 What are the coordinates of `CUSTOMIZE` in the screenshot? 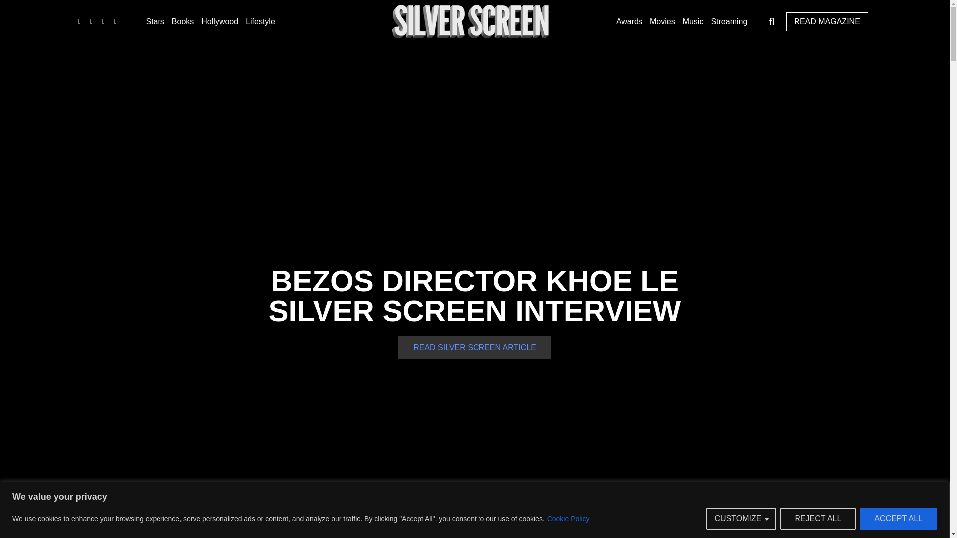 It's located at (741, 518).